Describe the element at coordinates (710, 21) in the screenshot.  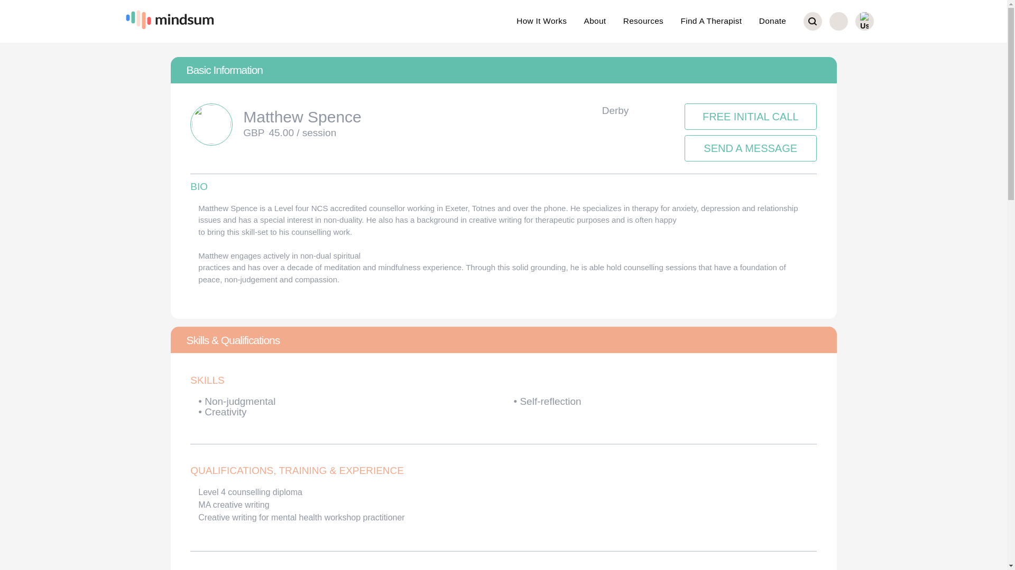
I see `Find A Therapist` at that location.